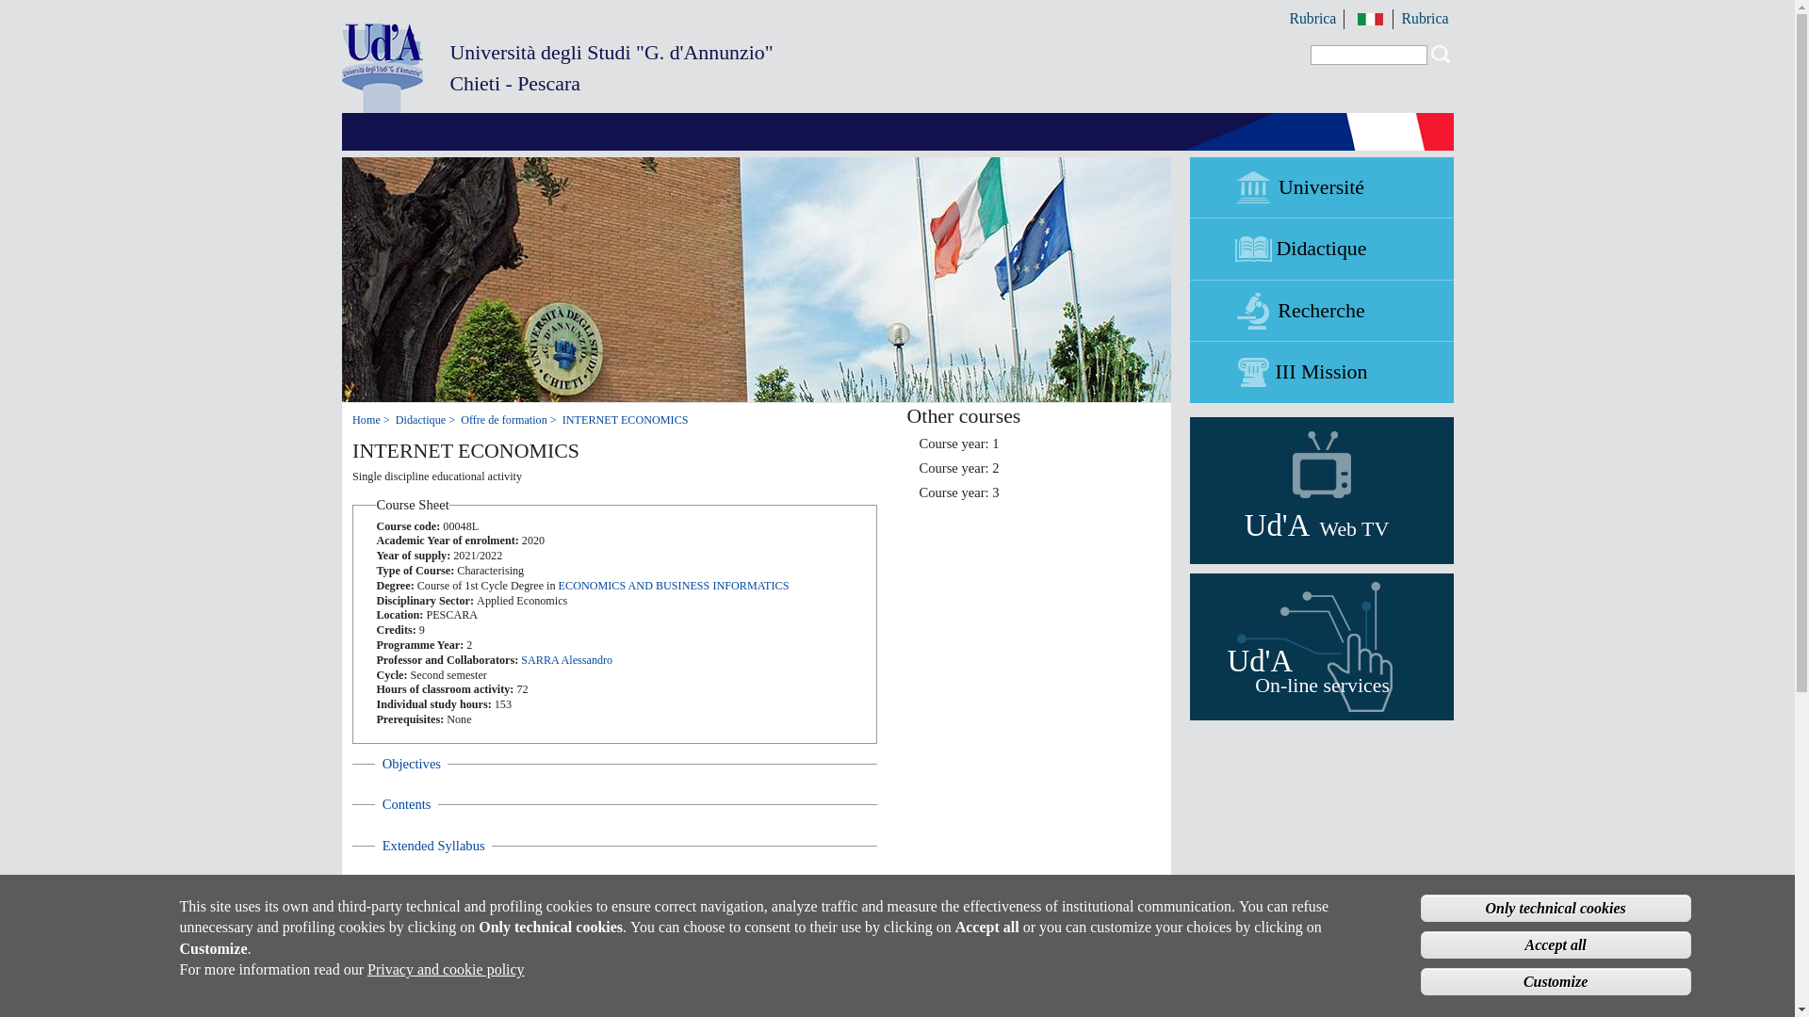 This screenshot has width=1809, height=1017. Describe the element at coordinates (1313, 19) in the screenshot. I see `Offre de formation` at that location.